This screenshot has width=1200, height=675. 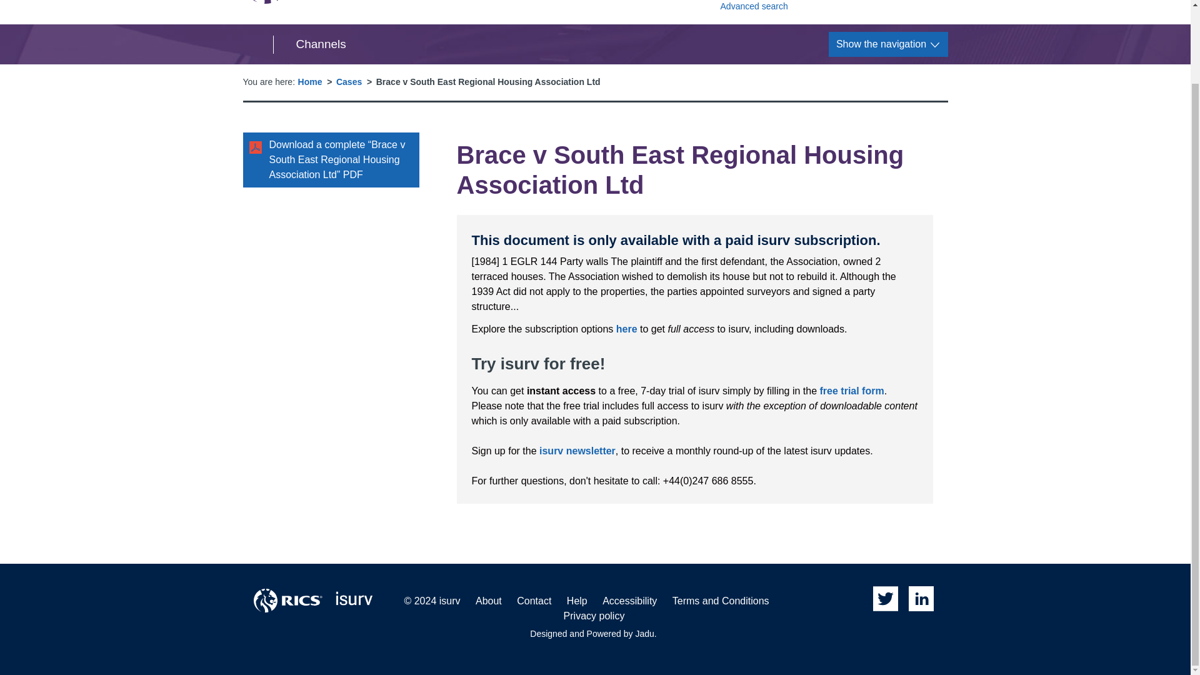 I want to click on isurv newsletter, so click(x=834, y=6).